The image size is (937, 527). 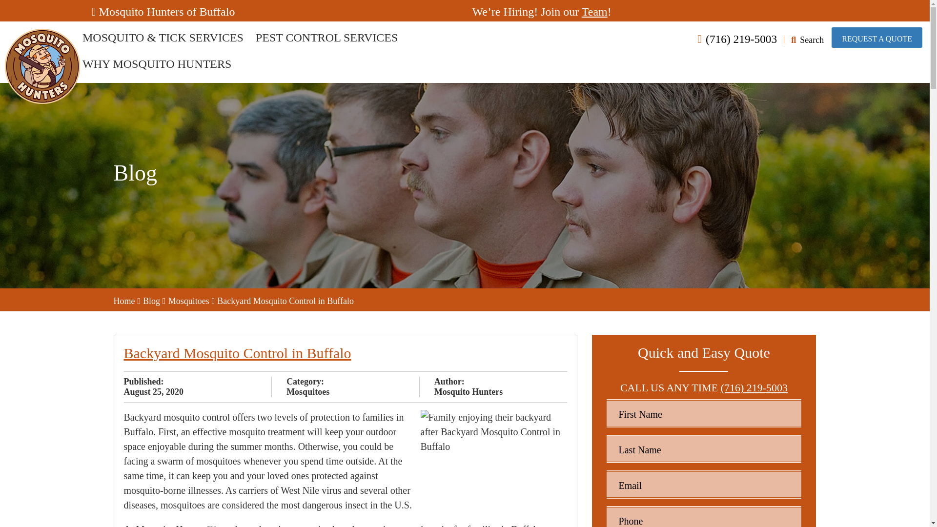 What do you see at coordinates (124, 301) in the screenshot?
I see `Go to Home` at bounding box center [124, 301].